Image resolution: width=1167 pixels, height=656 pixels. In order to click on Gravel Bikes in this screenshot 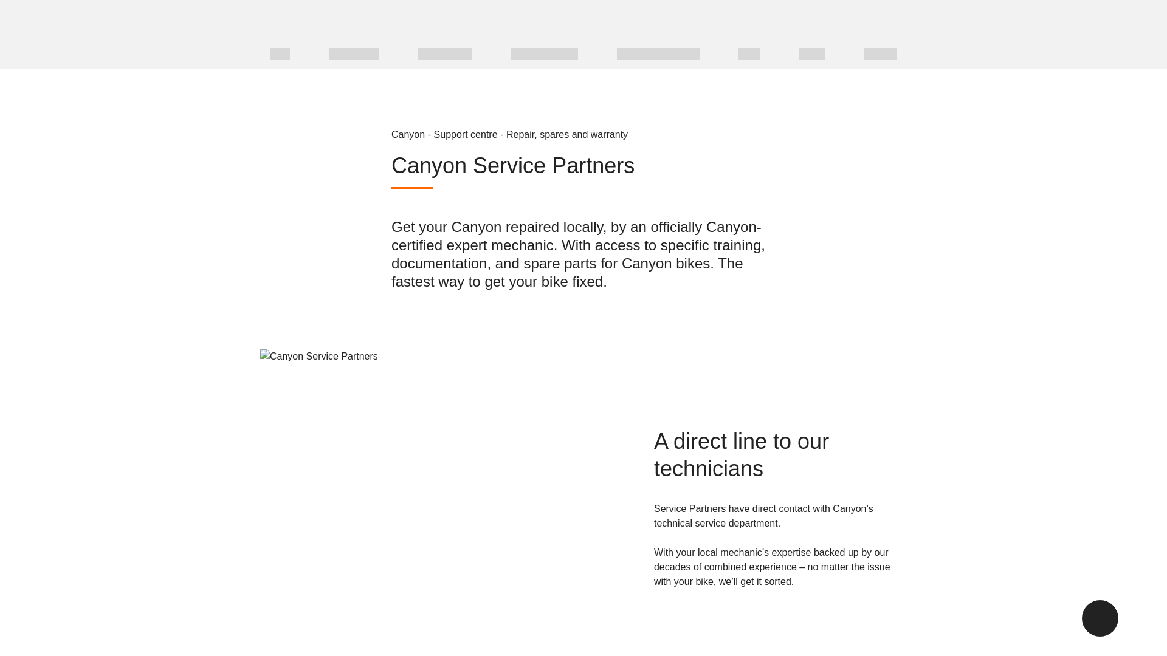, I will do `click(445, 53)`.